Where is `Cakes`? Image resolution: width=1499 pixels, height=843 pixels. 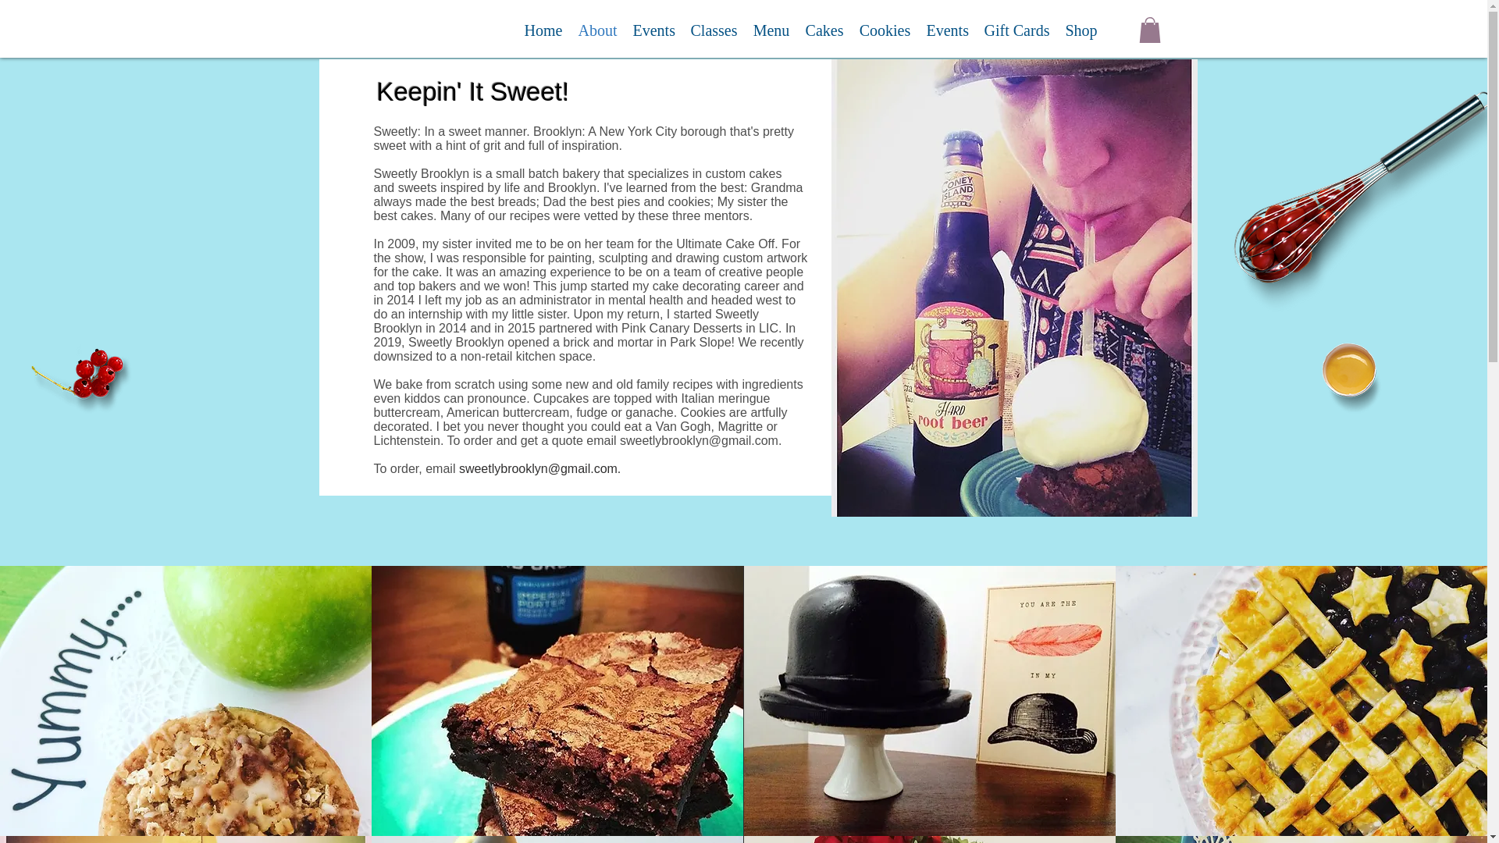 Cakes is located at coordinates (824, 30).